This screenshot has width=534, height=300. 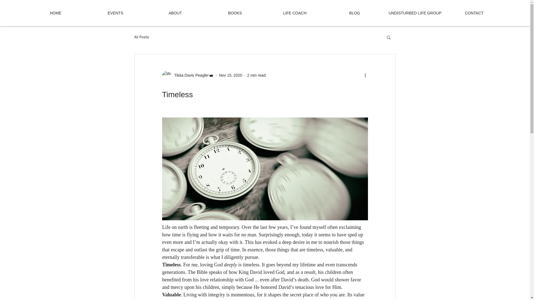 I want to click on All Posts, so click(x=141, y=37).